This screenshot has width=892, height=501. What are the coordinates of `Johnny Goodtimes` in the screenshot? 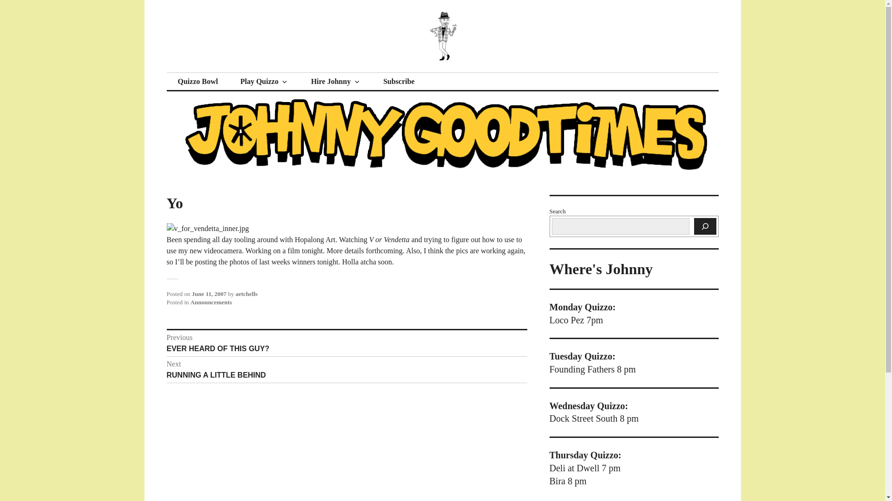 It's located at (241, 72).